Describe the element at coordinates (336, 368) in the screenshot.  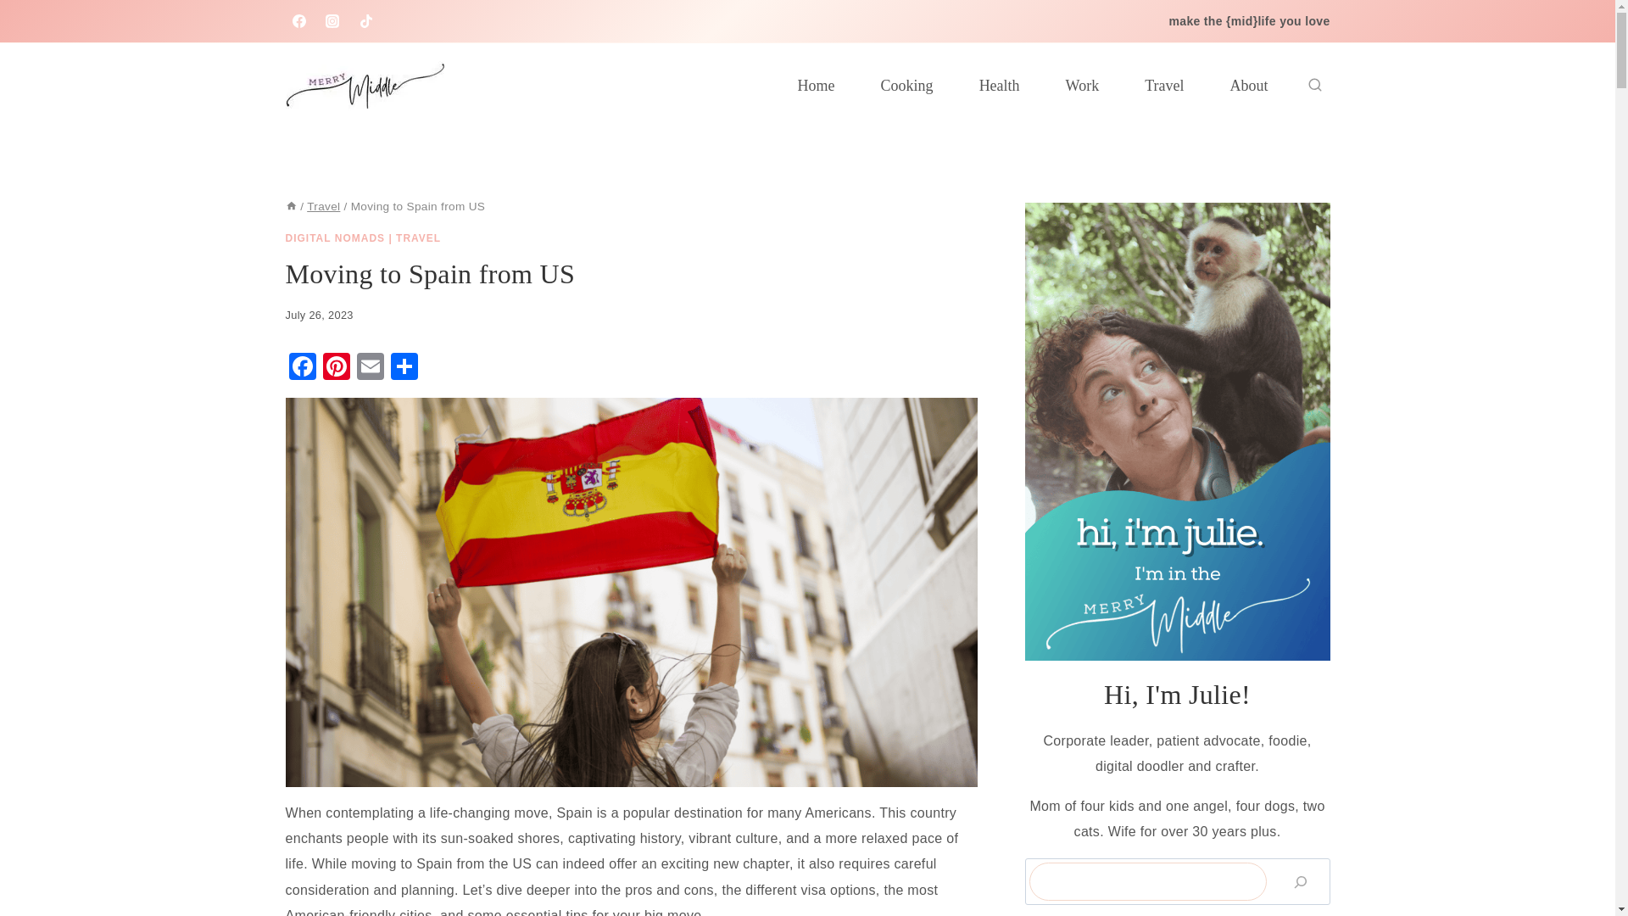
I see `Pinterest` at that location.